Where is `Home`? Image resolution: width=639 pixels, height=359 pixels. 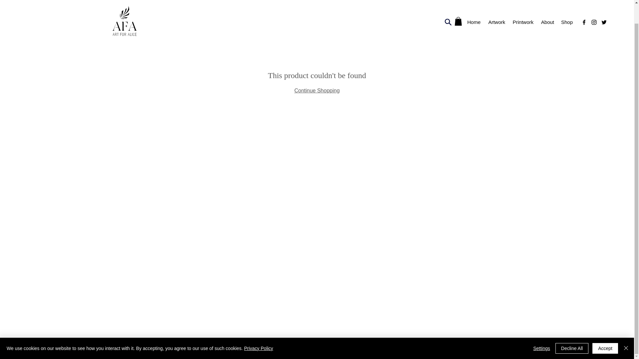
Home is located at coordinates (473, 3).